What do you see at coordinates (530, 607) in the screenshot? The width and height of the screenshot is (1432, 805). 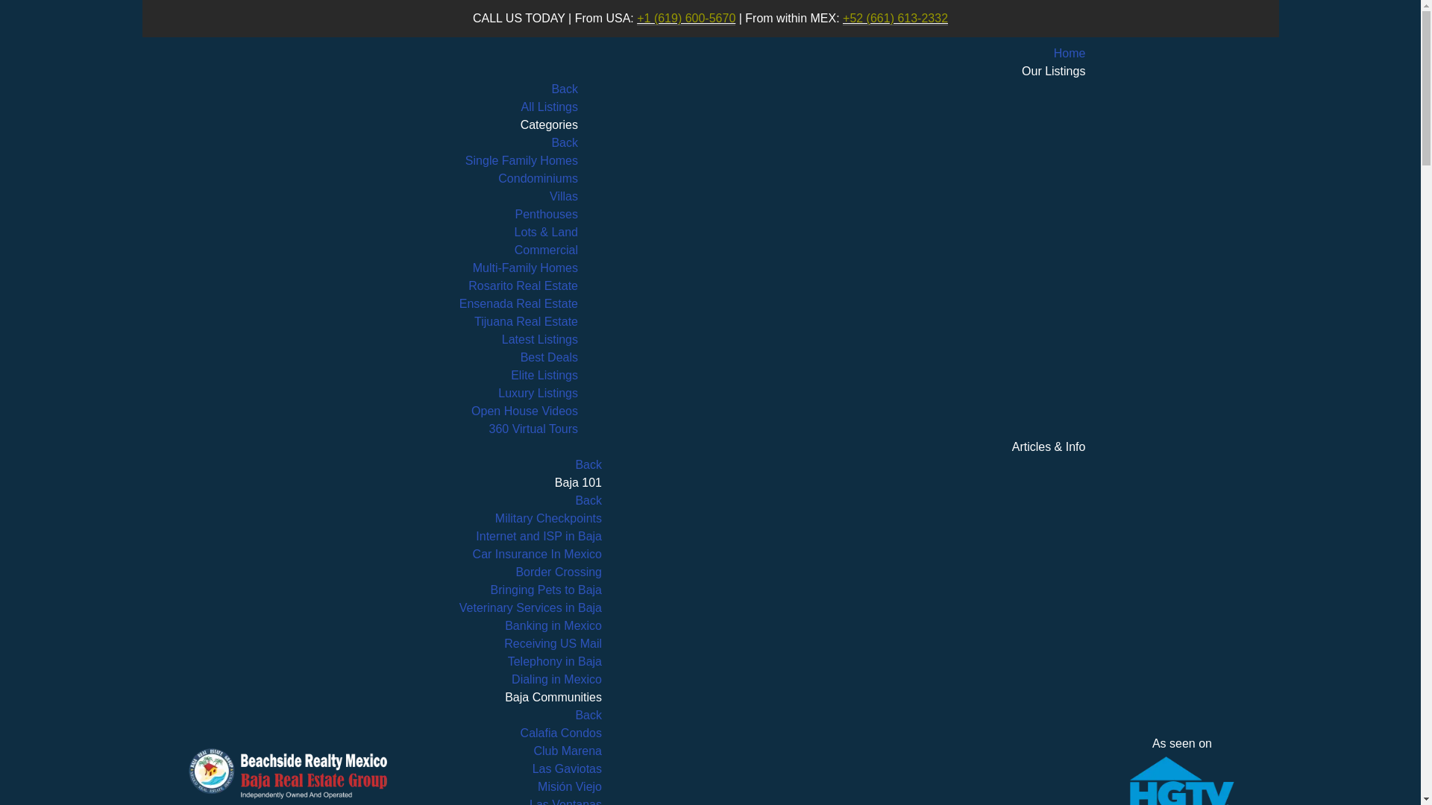 I see `Veterinary Services in Baja` at bounding box center [530, 607].